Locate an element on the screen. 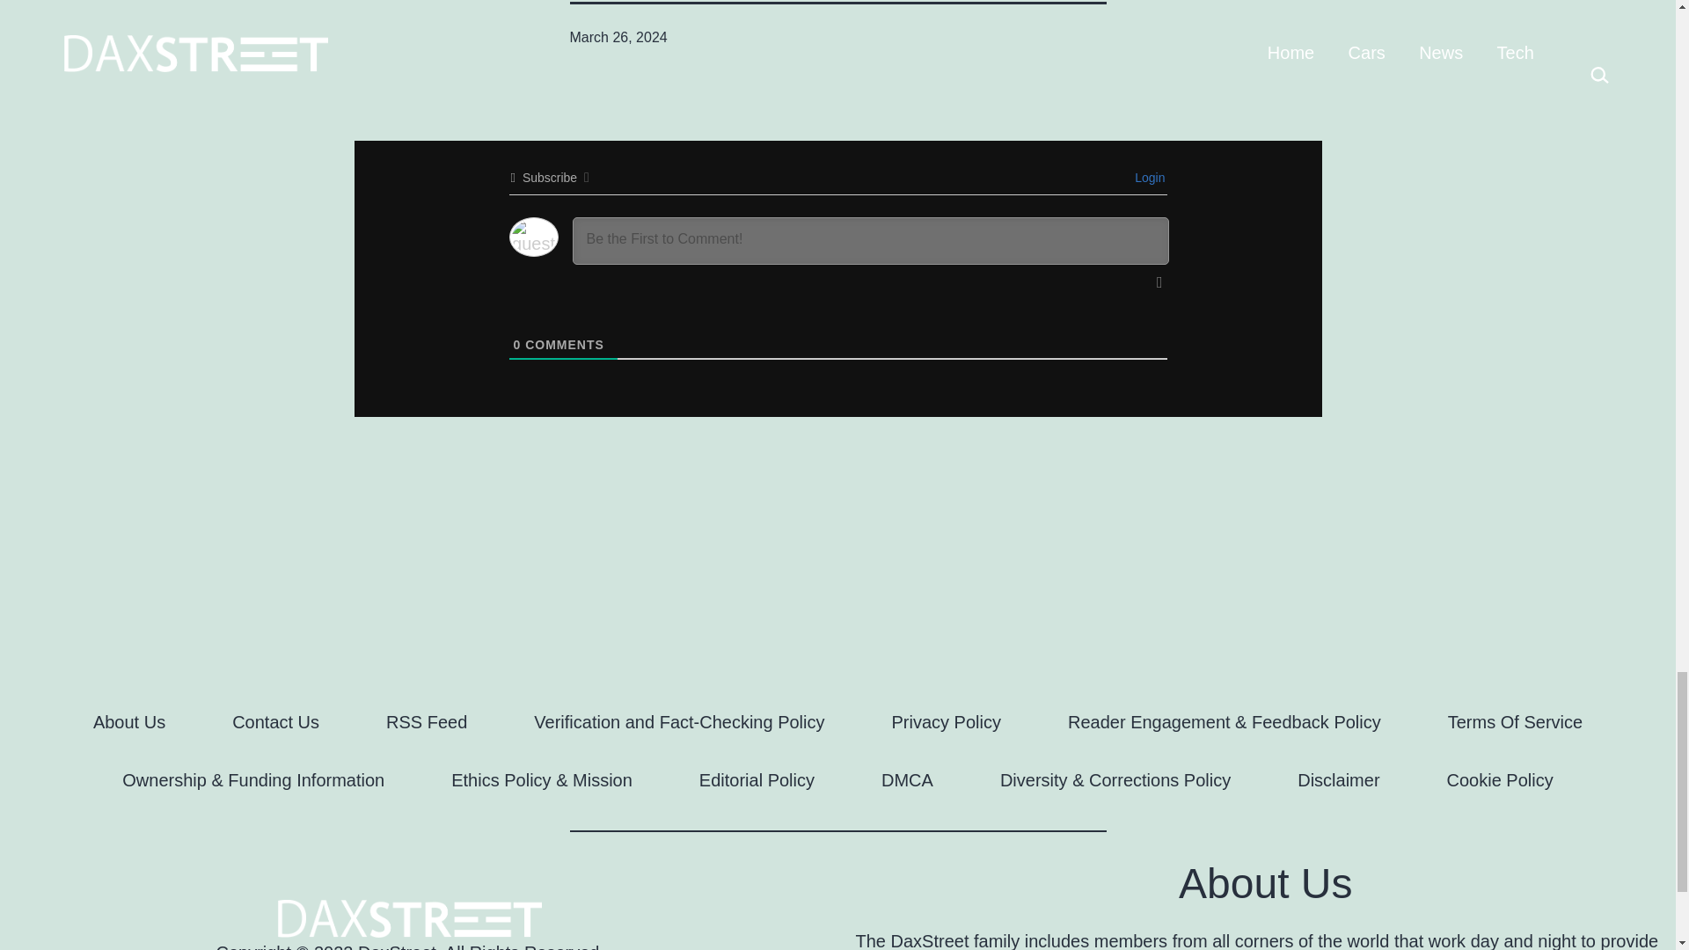 The image size is (1689, 950). RSS Feed is located at coordinates (426, 721).